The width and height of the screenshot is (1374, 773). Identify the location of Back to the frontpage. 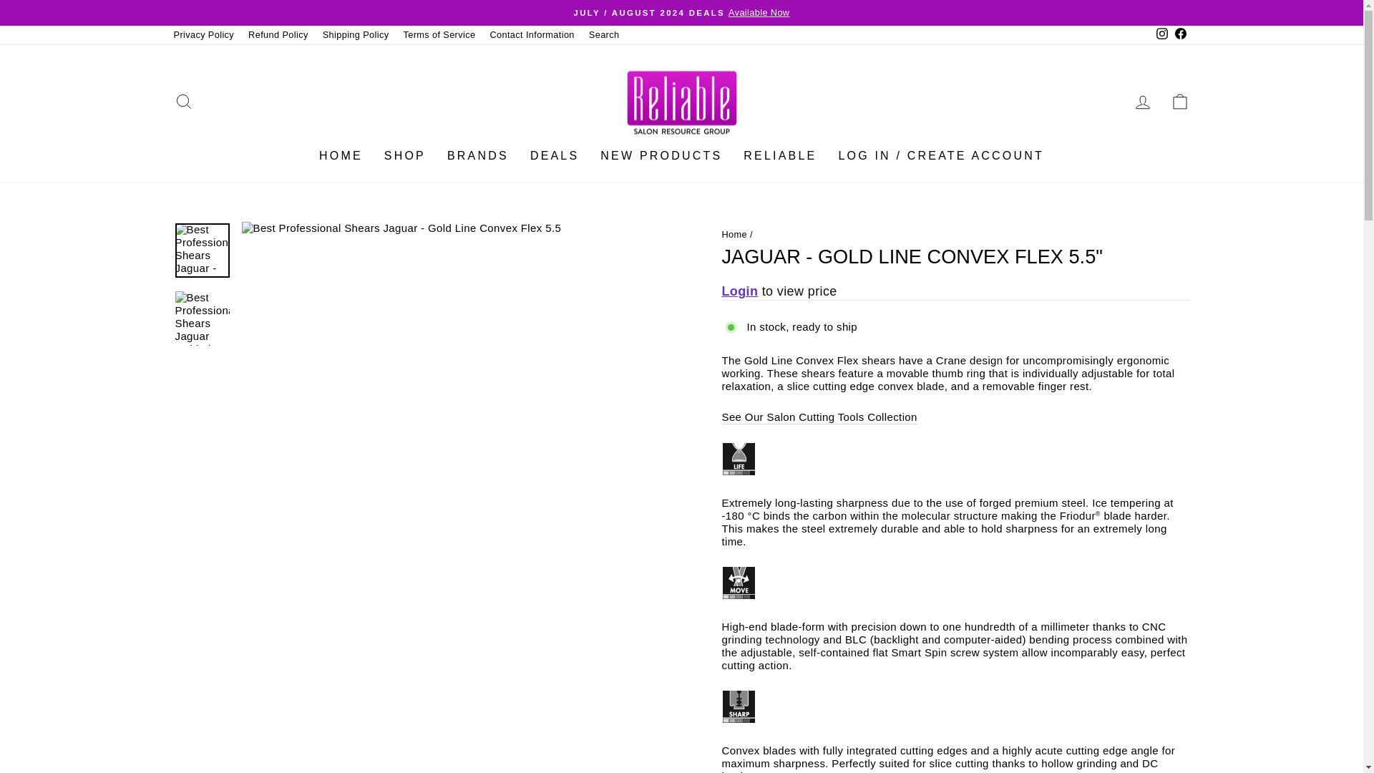
(734, 233).